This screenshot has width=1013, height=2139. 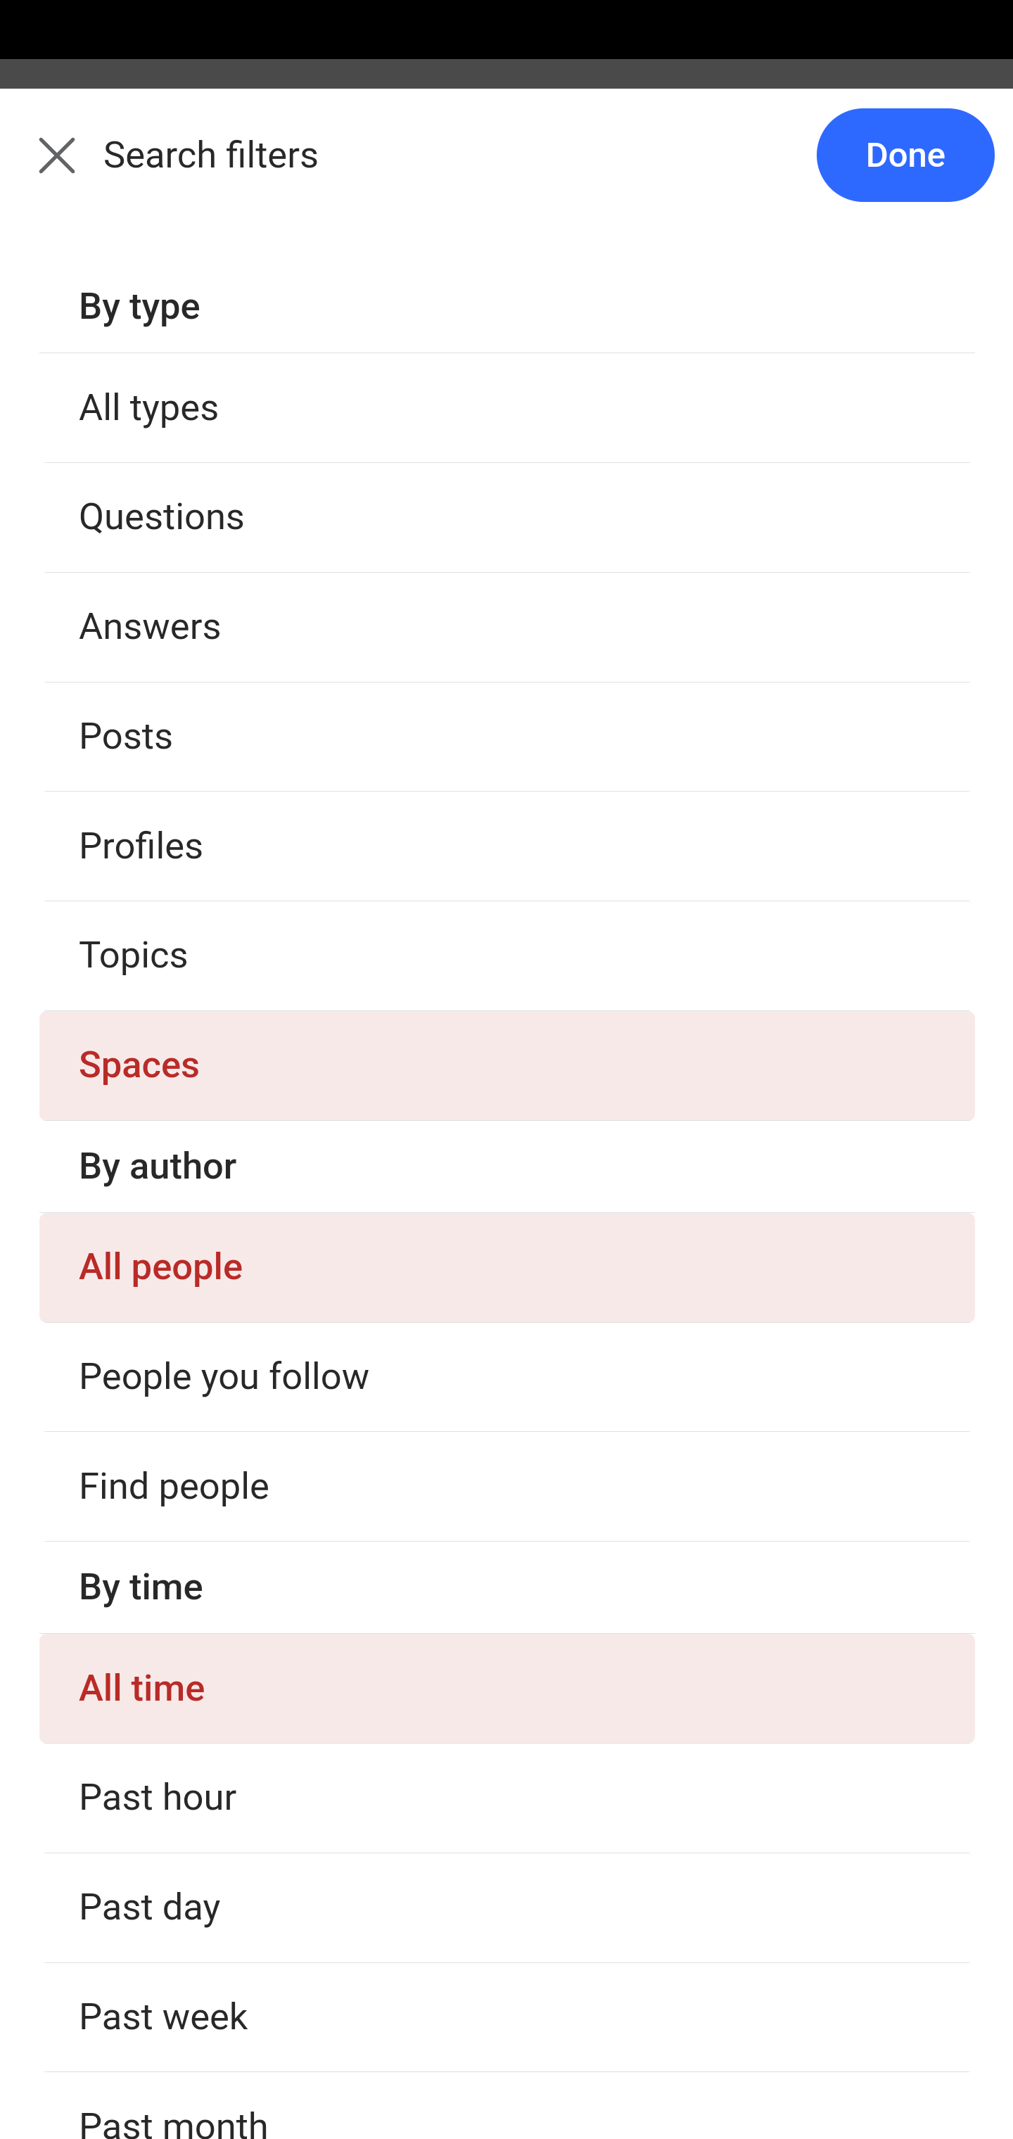 What do you see at coordinates (172, 1881) in the screenshot?
I see `Answer` at bounding box center [172, 1881].